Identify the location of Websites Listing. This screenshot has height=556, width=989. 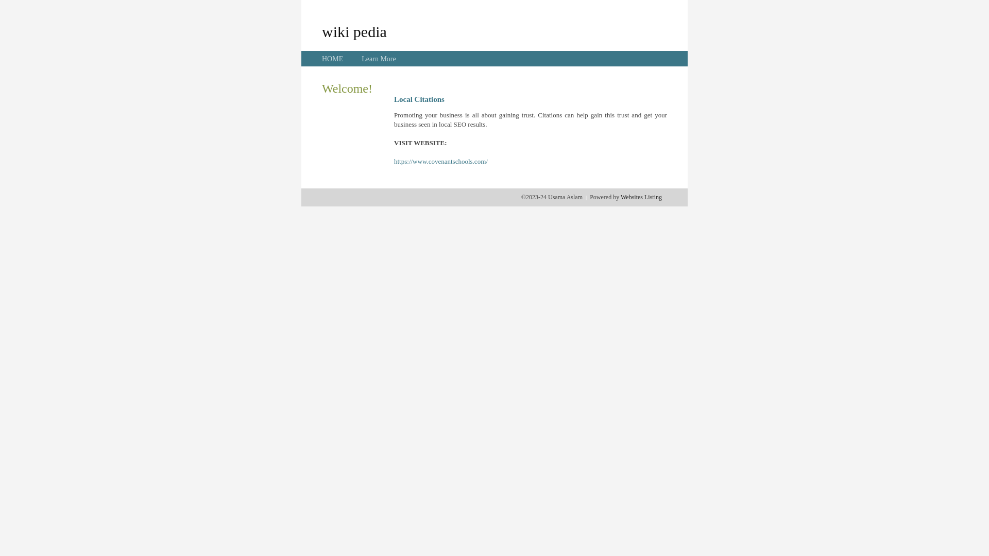
(641, 197).